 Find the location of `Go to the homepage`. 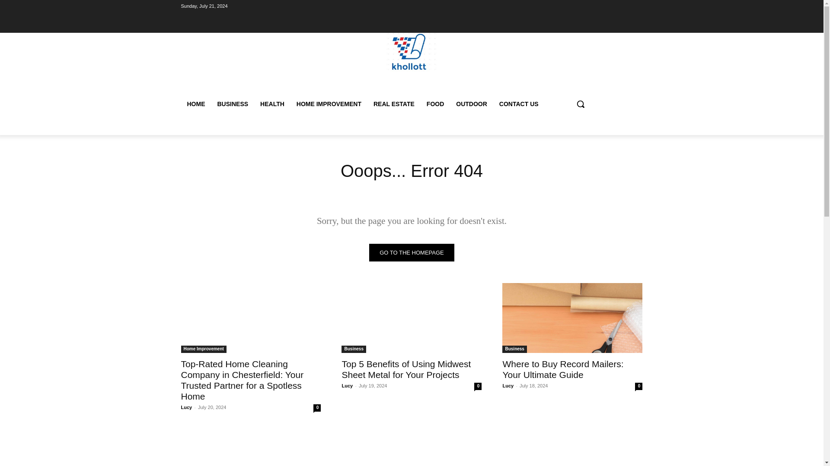

Go to the homepage is located at coordinates (412, 252).